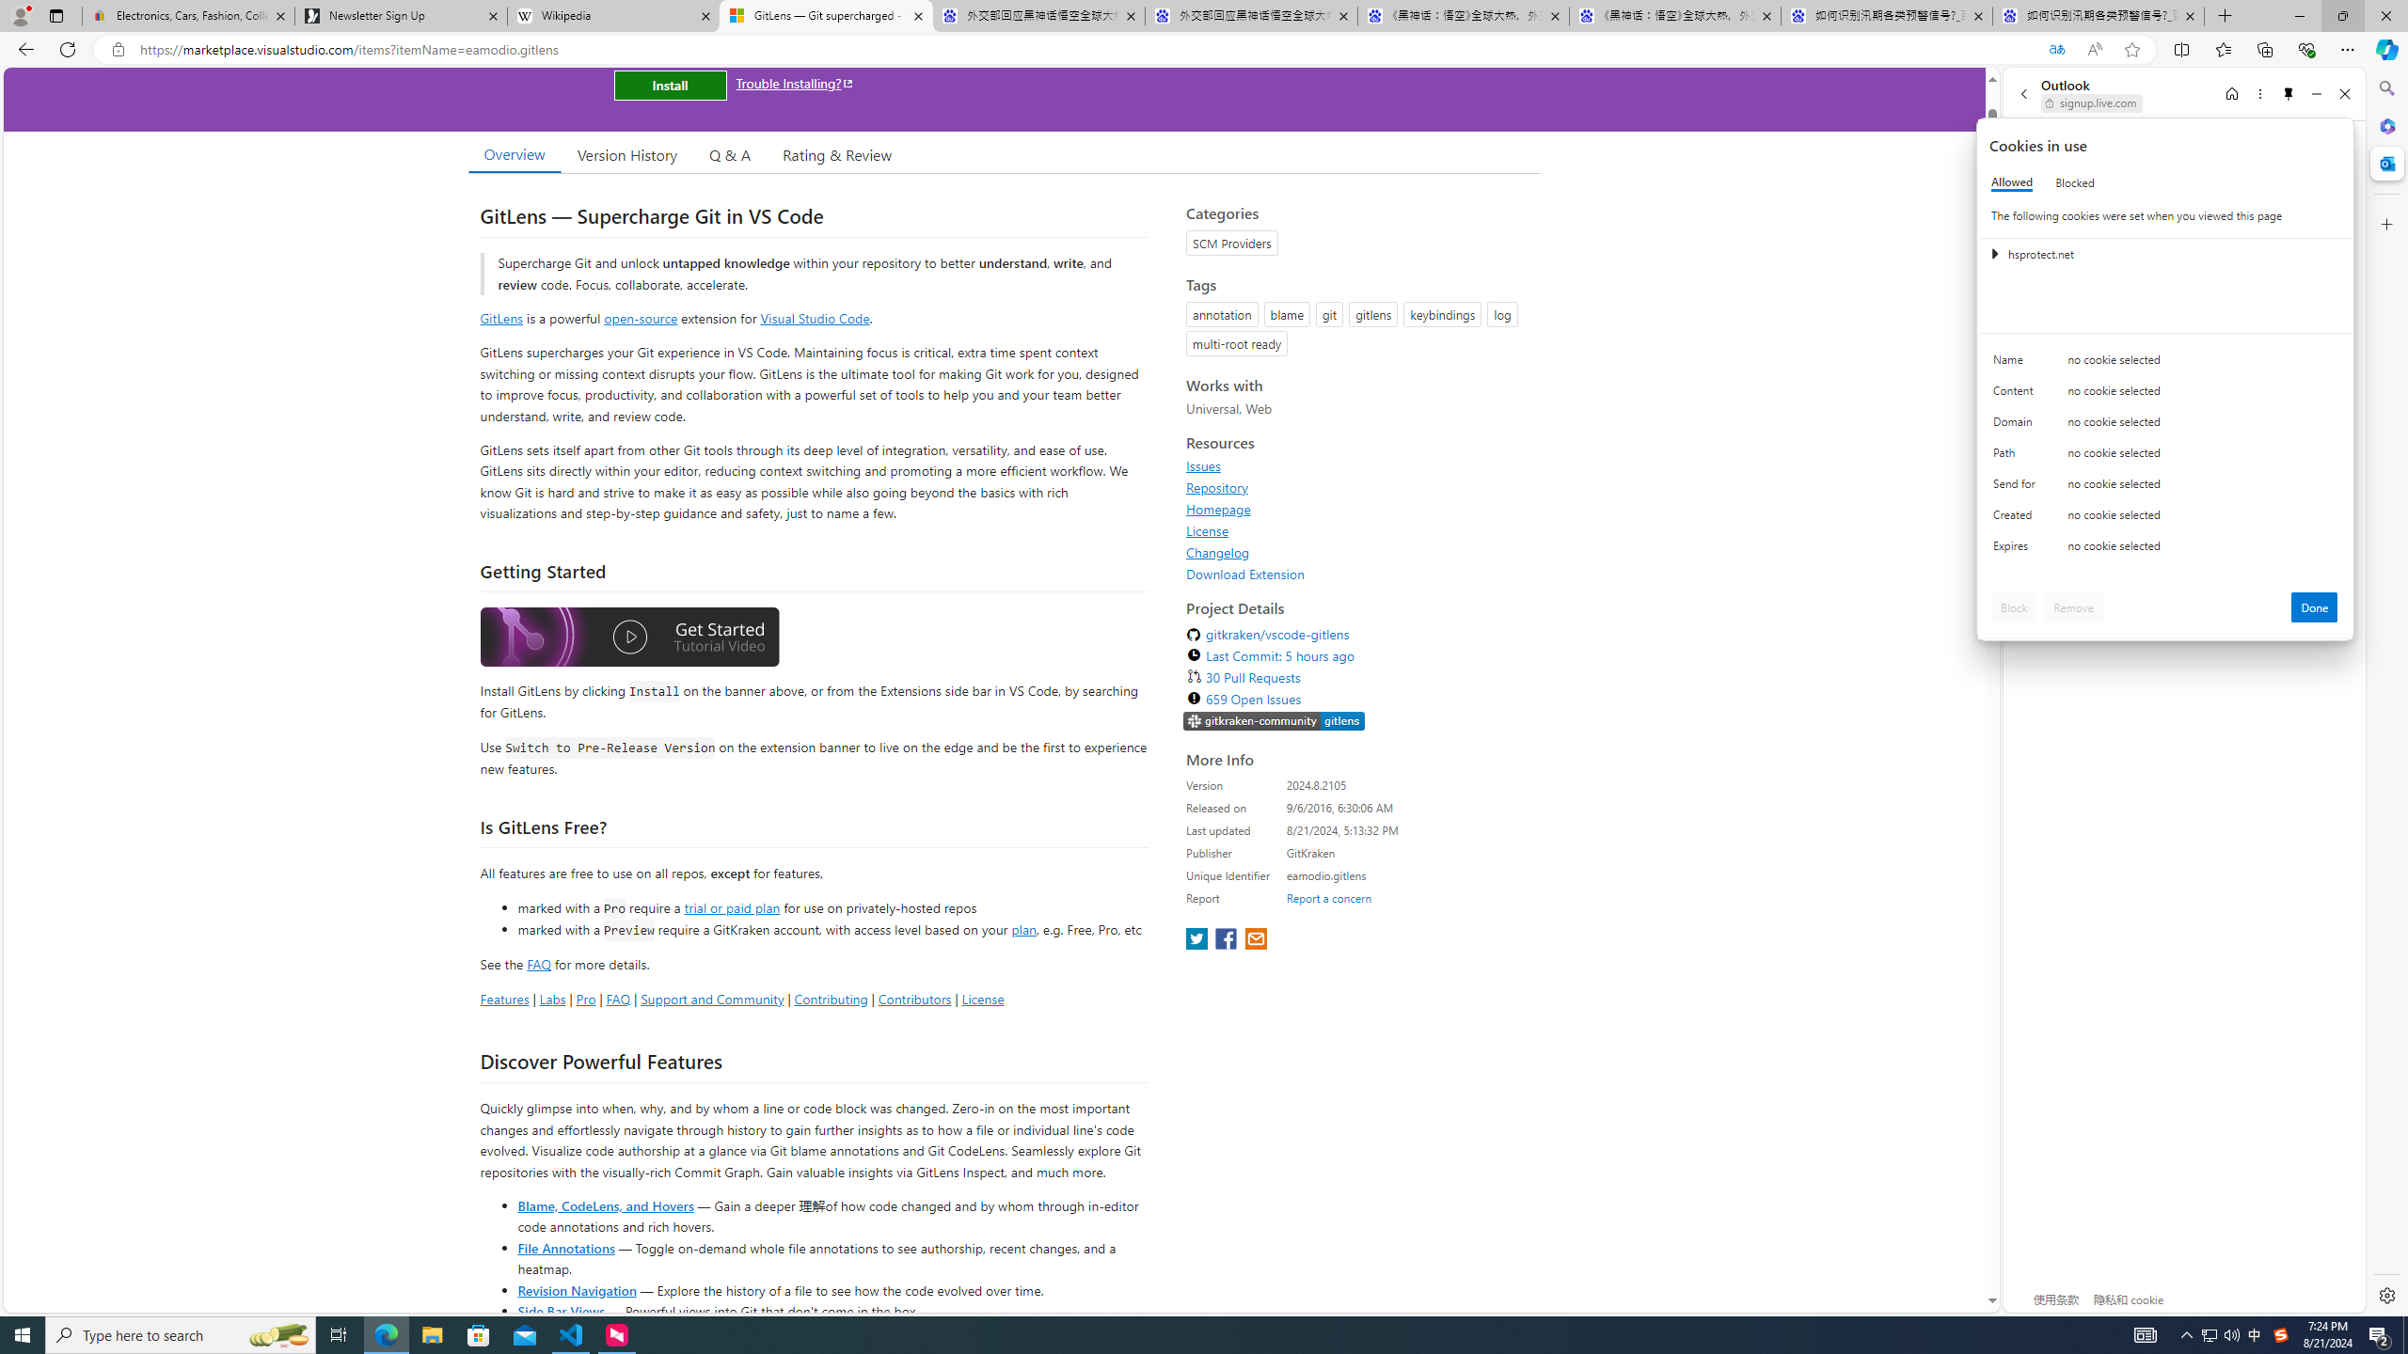 Image resolution: width=2408 pixels, height=1354 pixels. Describe the element at coordinates (629, 639) in the screenshot. I see `Watch the GitLens Getting Started video` at that location.